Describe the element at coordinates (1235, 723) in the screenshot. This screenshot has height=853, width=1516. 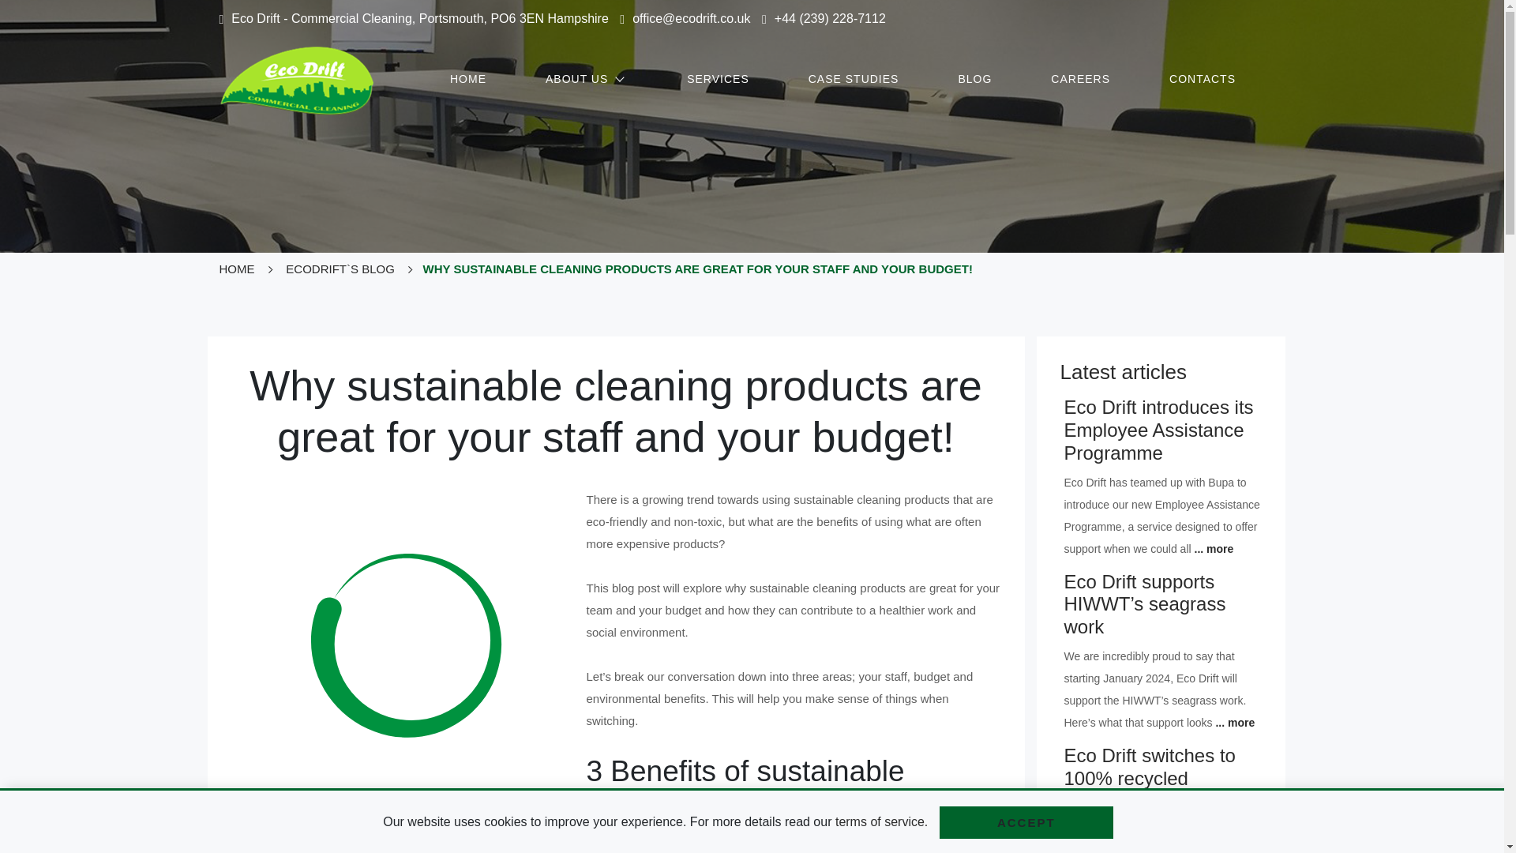
I see `... more` at that location.